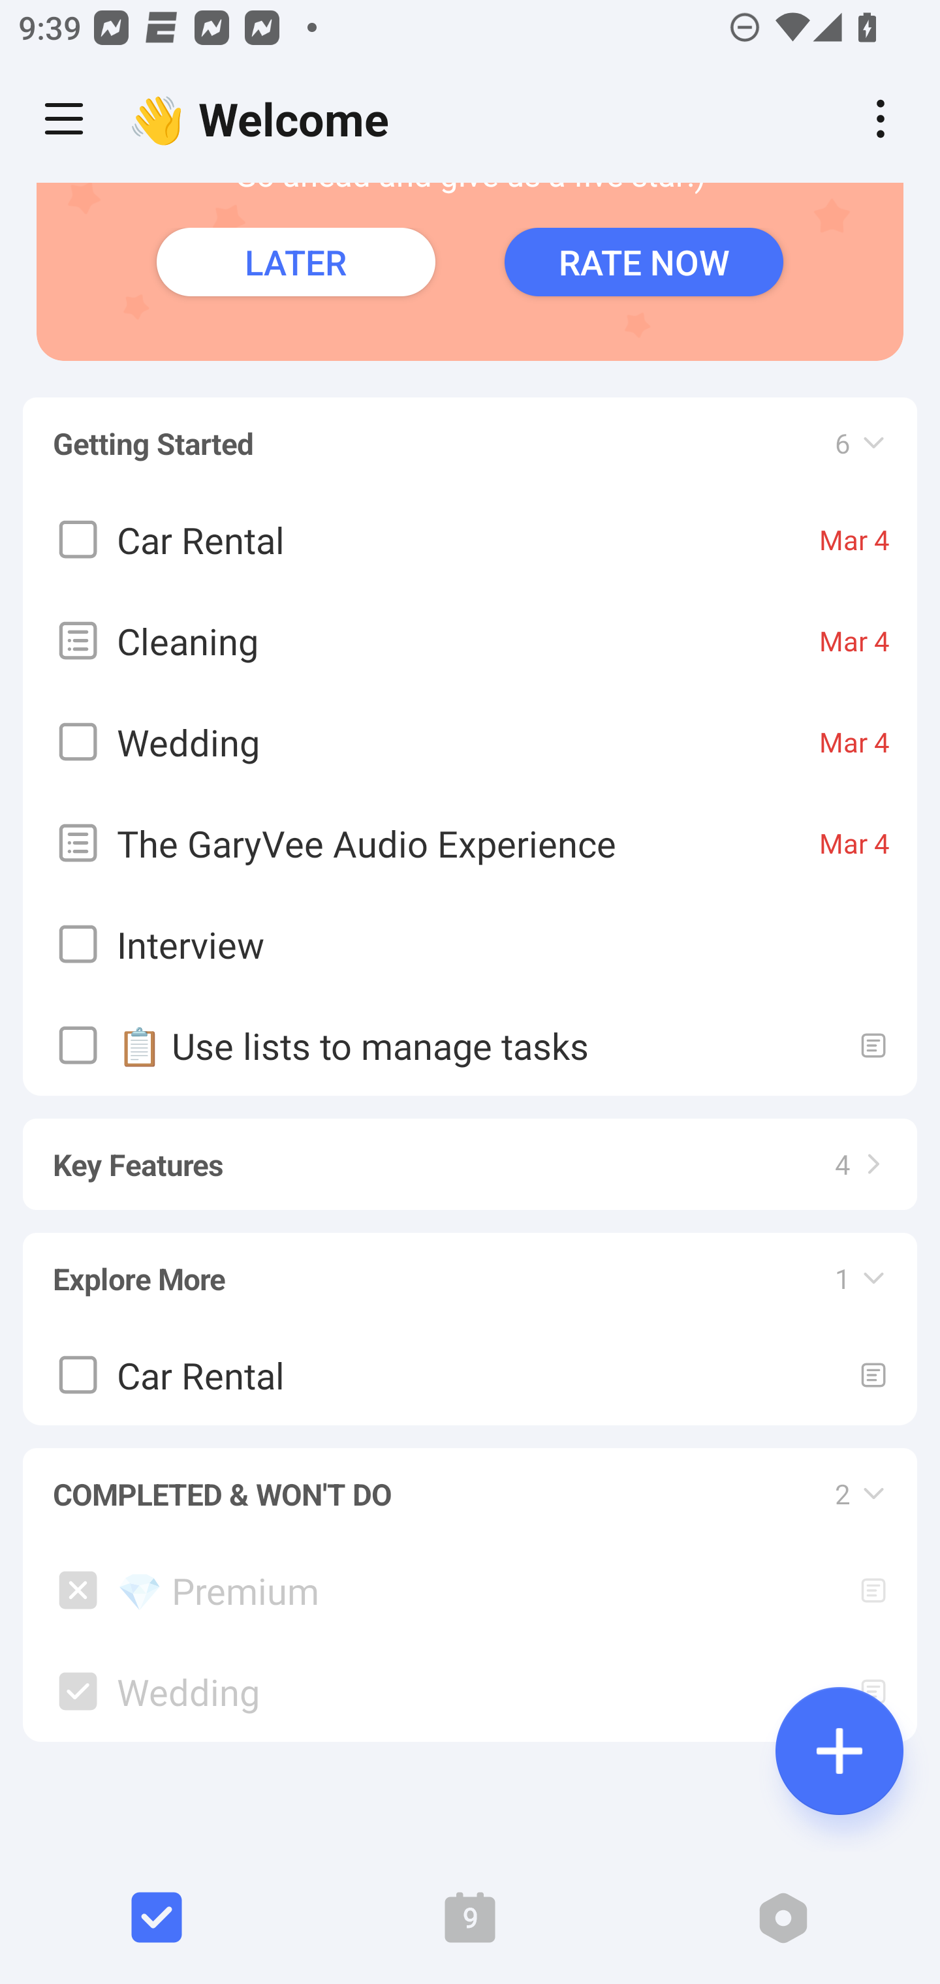  What do you see at coordinates (265, 119) in the screenshot?
I see `👋 Welcome` at bounding box center [265, 119].